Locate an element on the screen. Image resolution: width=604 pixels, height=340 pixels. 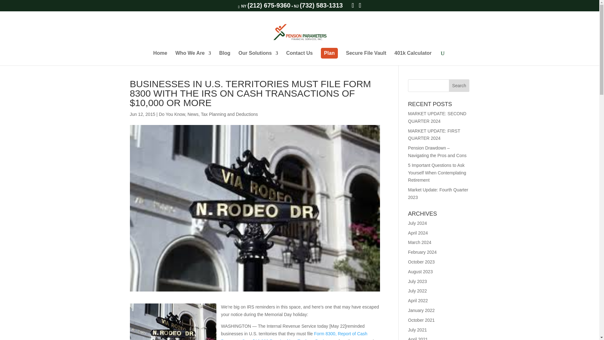
Plan is located at coordinates (329, 53).